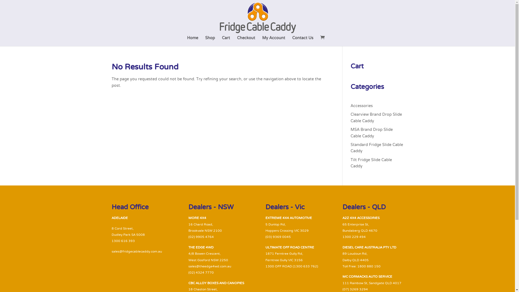  Describe the element at coordinates (137, 252) in the screenshot. I see `sales@fridgecablecaddy.com.au` at that location.